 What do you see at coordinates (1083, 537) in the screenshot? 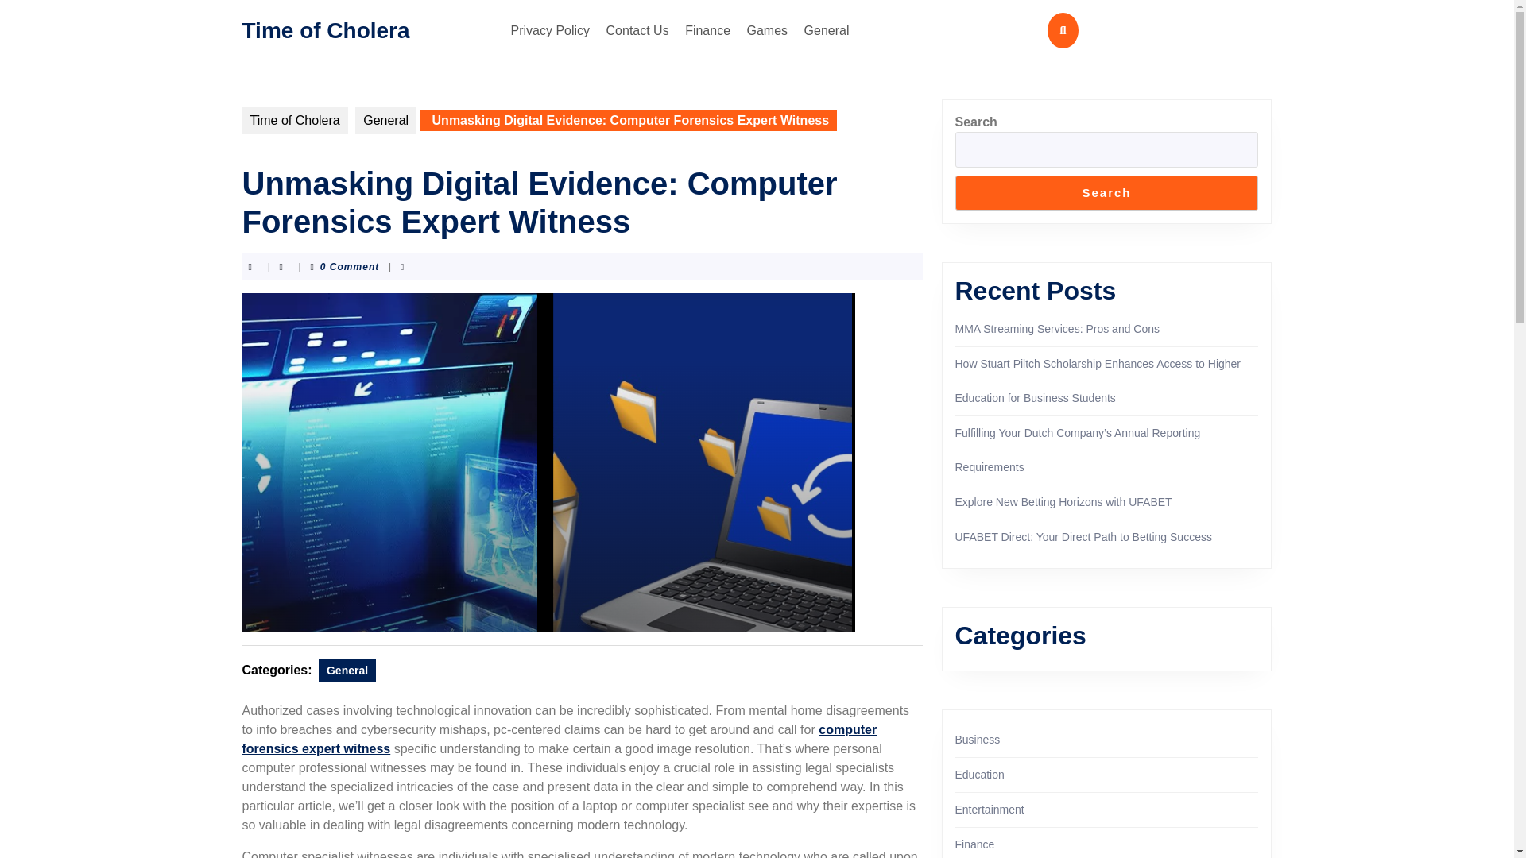
I see `UFABET Direct: Your Direct Path to Betting Success` at bounding box center [1083, 537].